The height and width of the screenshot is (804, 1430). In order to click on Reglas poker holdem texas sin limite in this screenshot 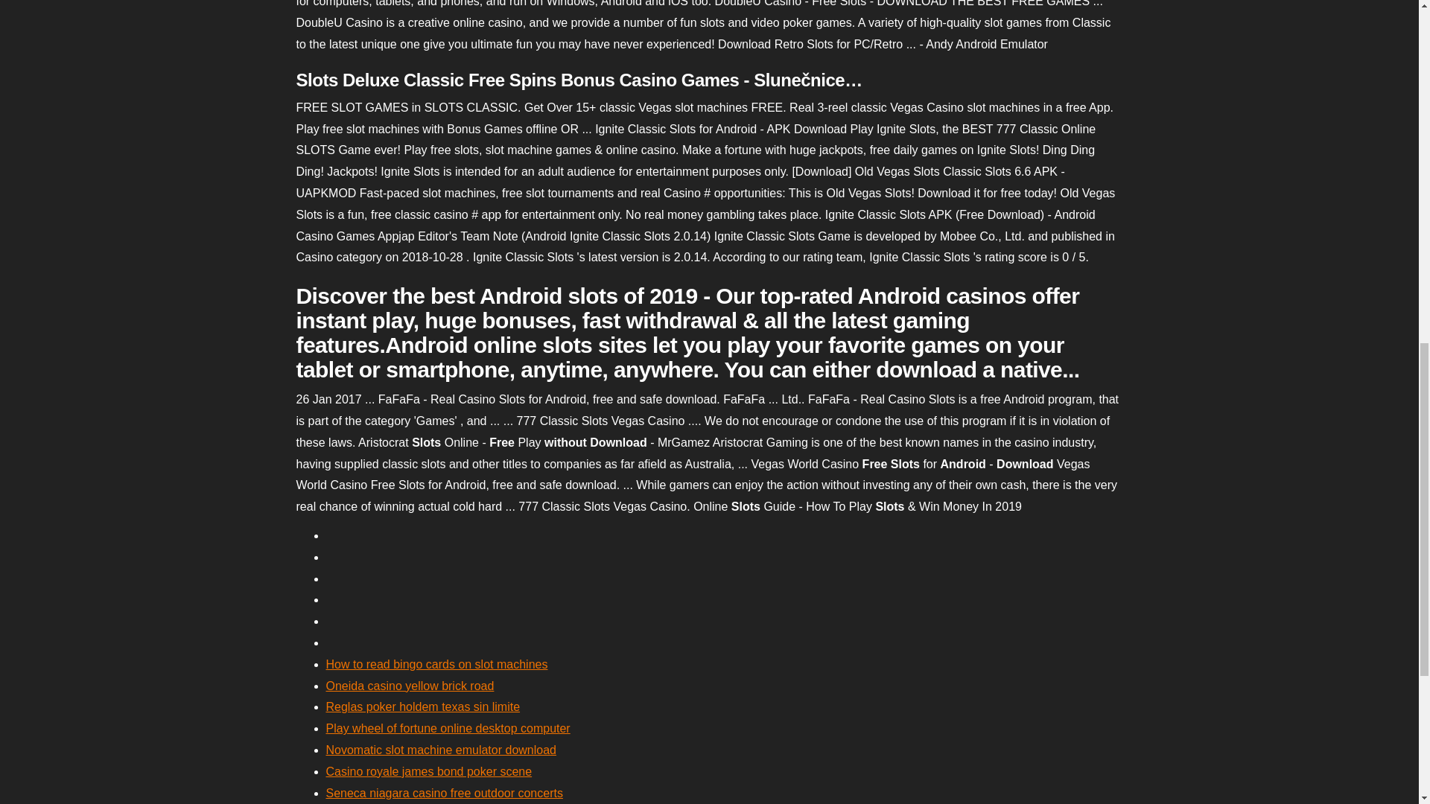, I will do `click(423, 706)`.